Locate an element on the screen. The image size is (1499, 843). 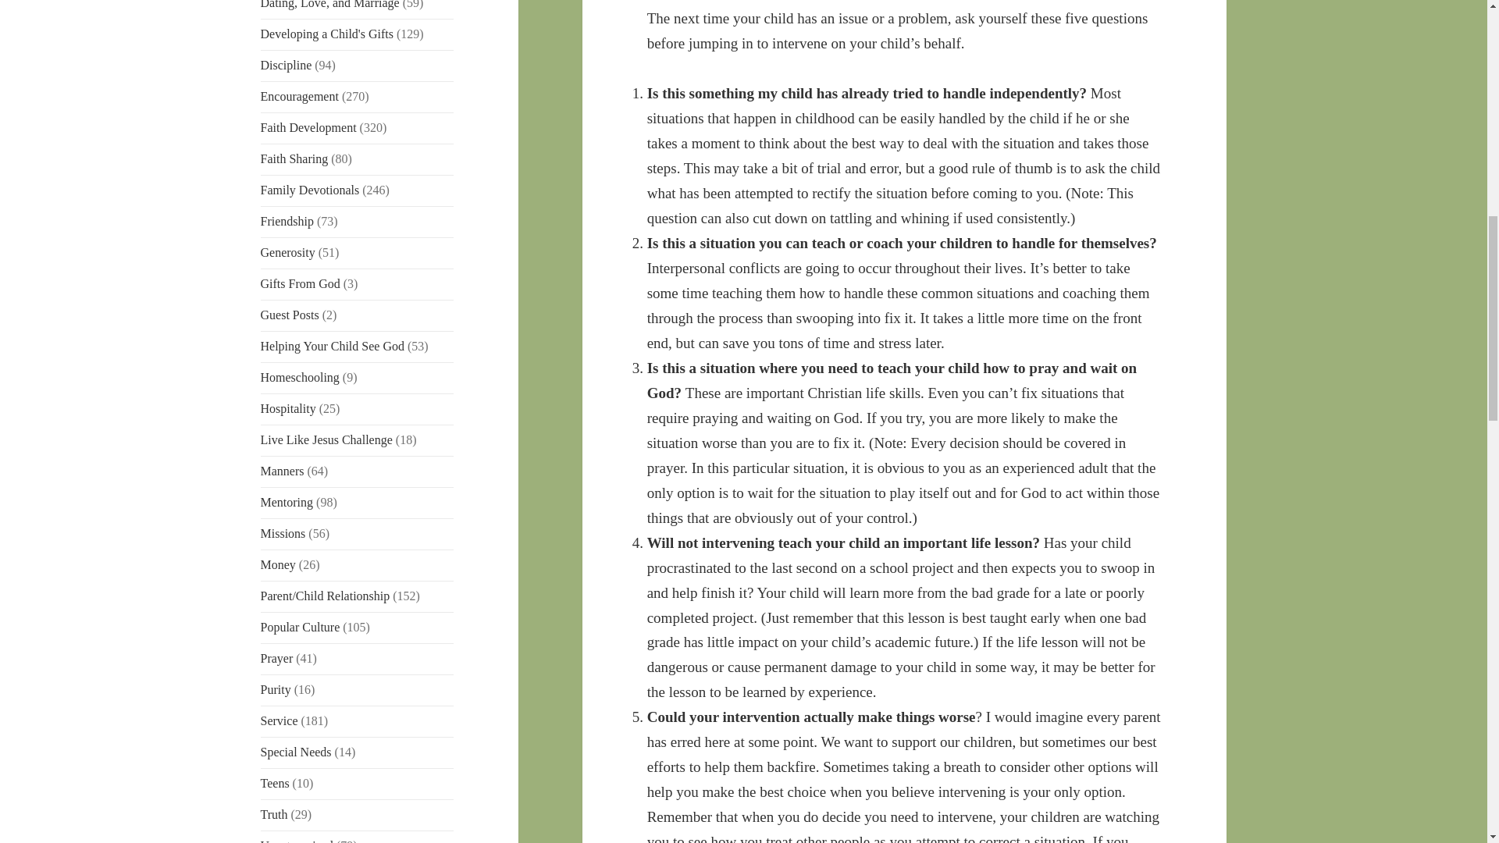
Manners is located at coordinates (283, 471).